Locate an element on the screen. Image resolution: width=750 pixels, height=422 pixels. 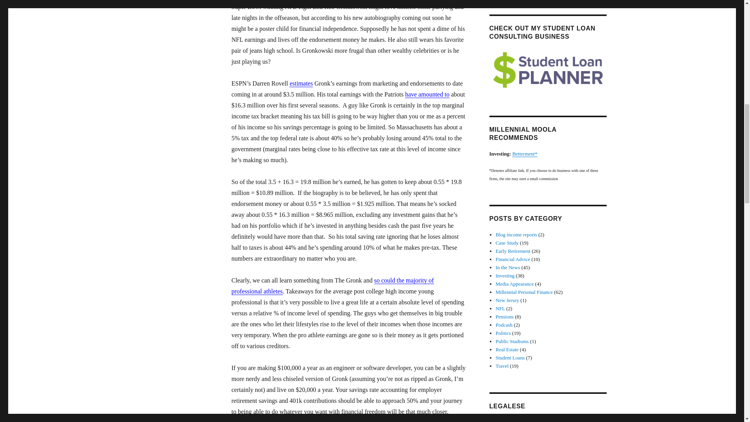
Millennial Personal Finance is located at coordinates (524, 291).